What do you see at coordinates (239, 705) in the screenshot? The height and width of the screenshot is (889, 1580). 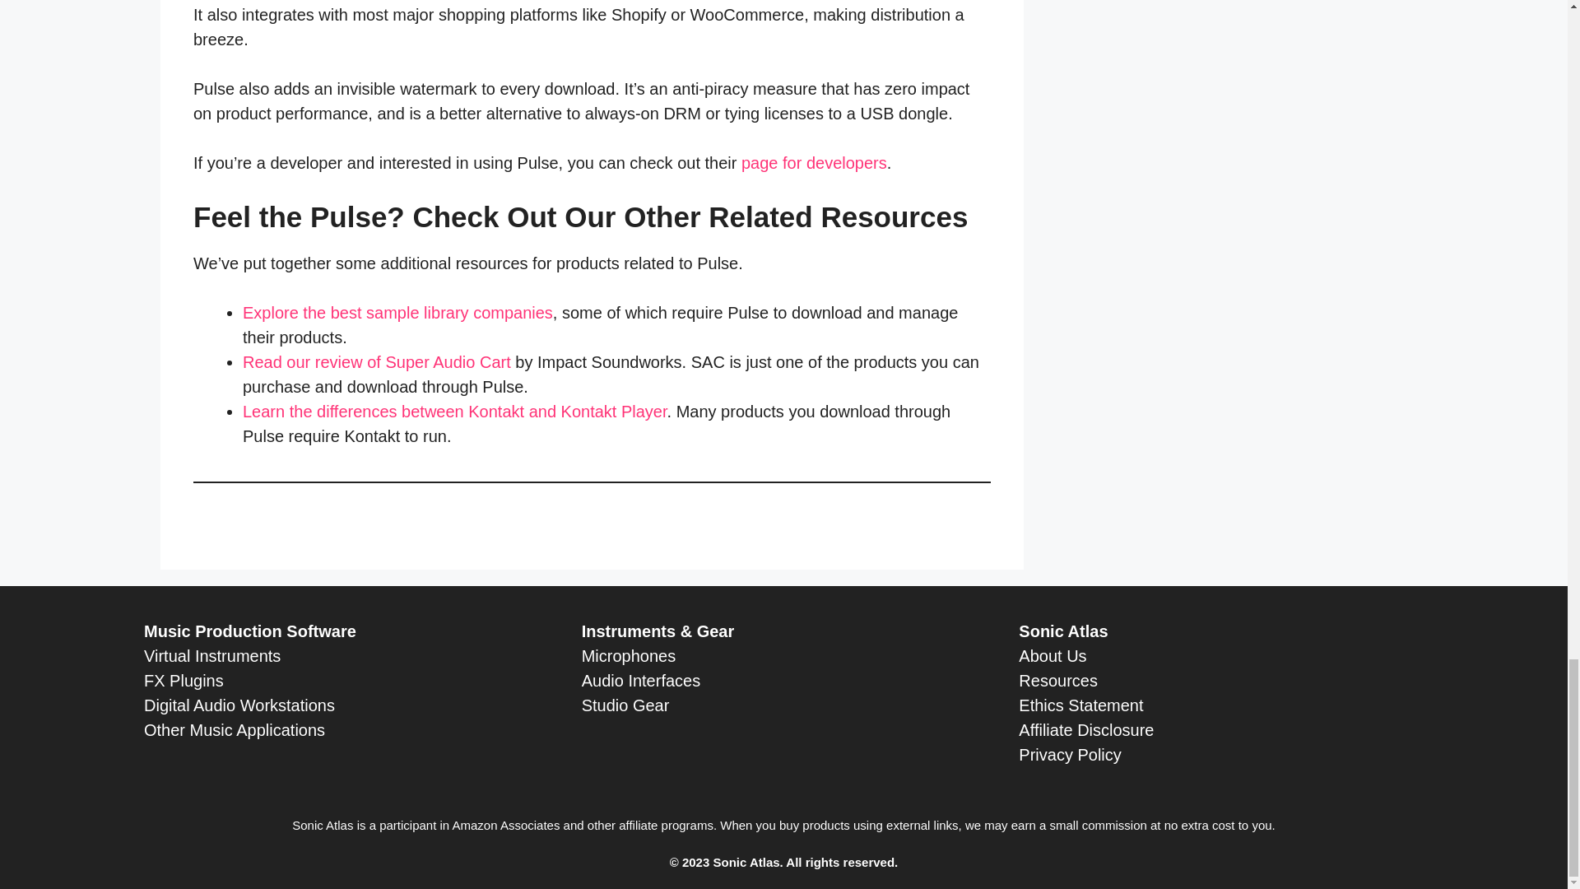 I see `Digital Audio Workstations` at bounding box center [239, 705].